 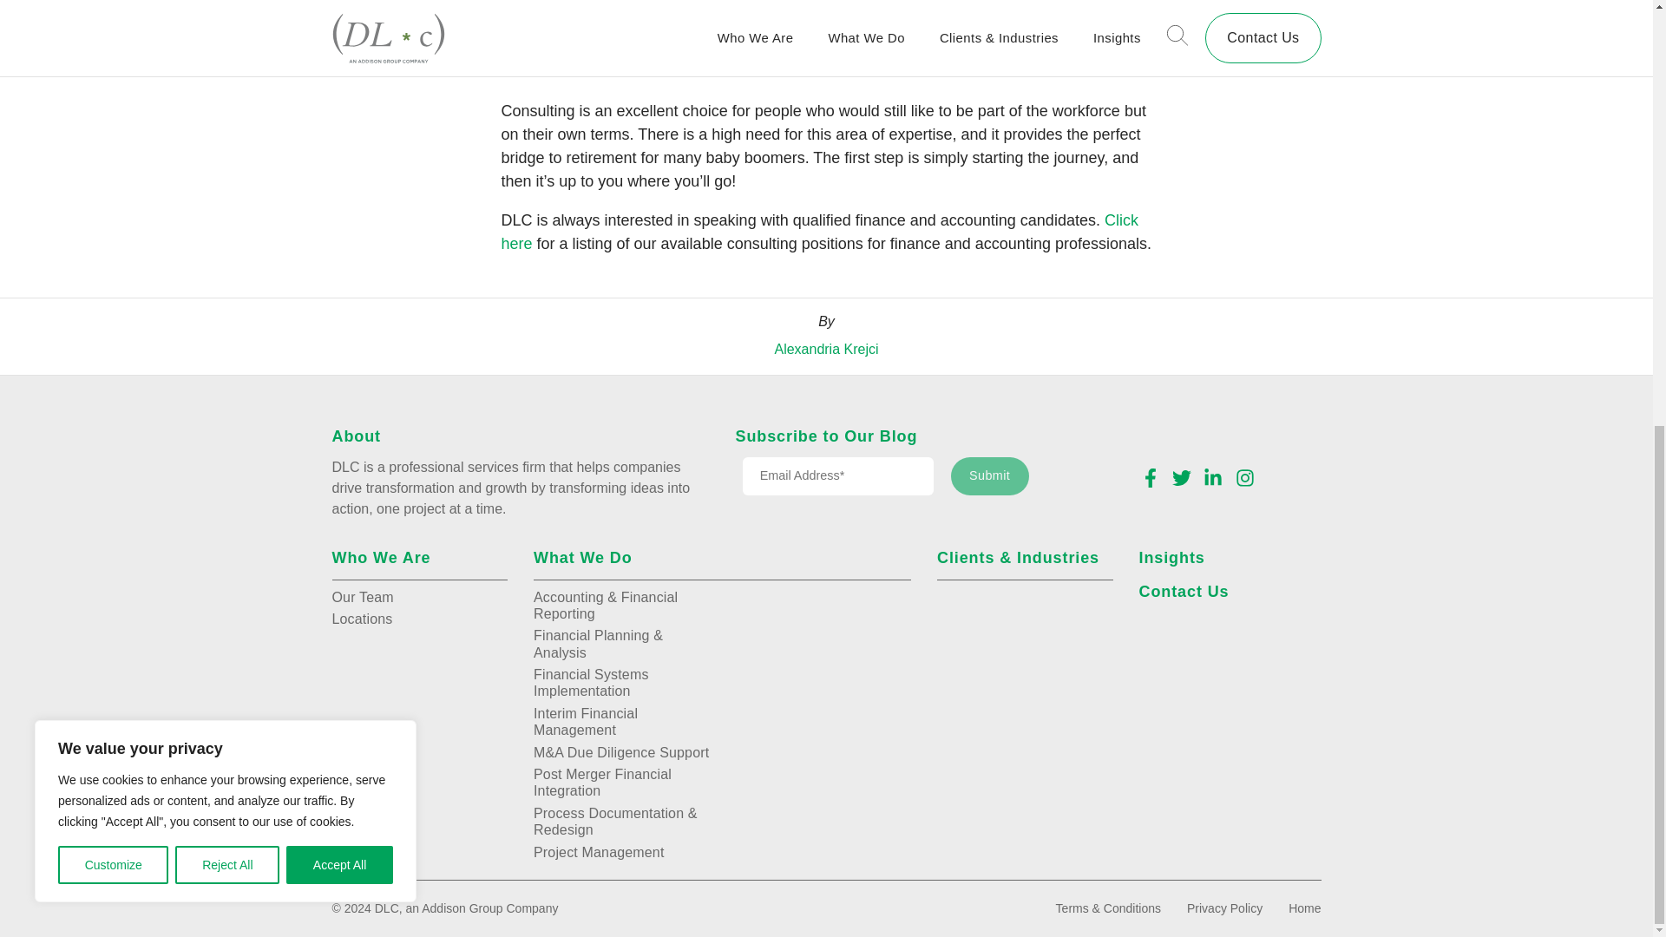 What do you see at coordinates (113, 88) in the screenshot?
I see `Customize` at bounding box center [113, 88].